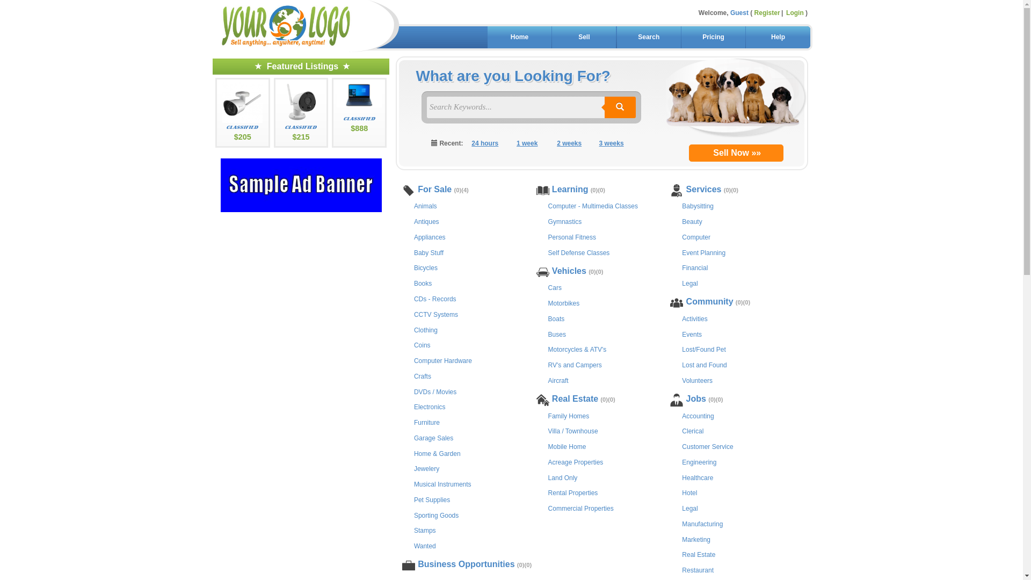 This screenshot has height=580, width=1031. What do you see at coordinates (698, 477) in the screenshot?
I see `Healthcare` at bounding box center [698, 477].